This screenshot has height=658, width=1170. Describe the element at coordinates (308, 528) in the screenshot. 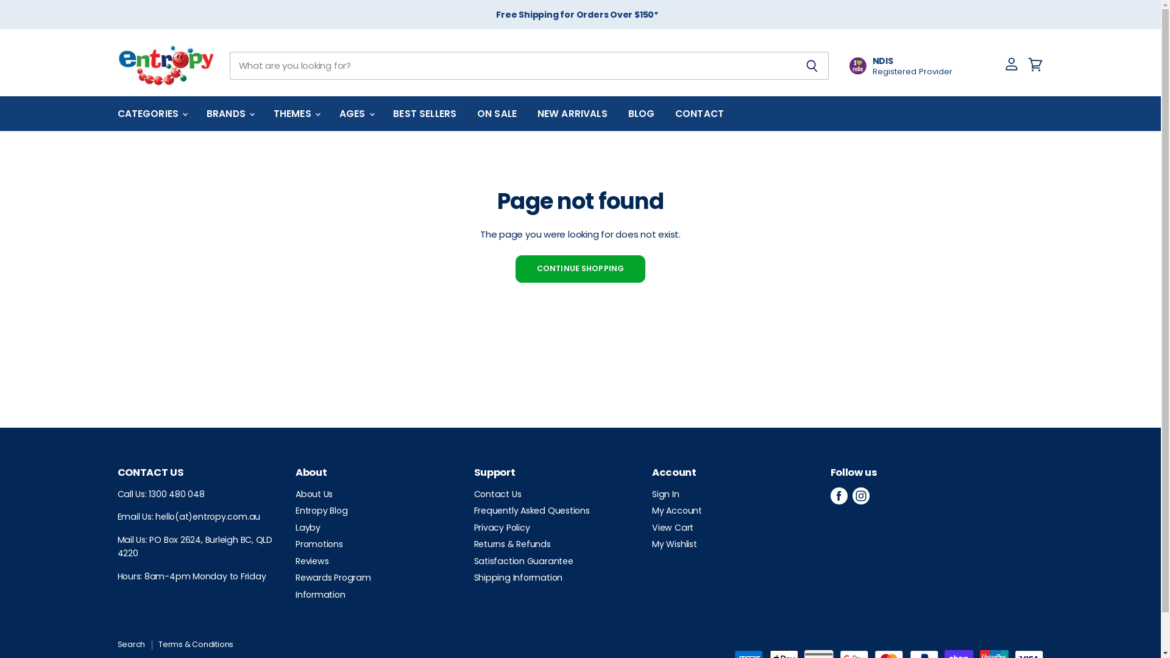

I see `Layby` at that location.